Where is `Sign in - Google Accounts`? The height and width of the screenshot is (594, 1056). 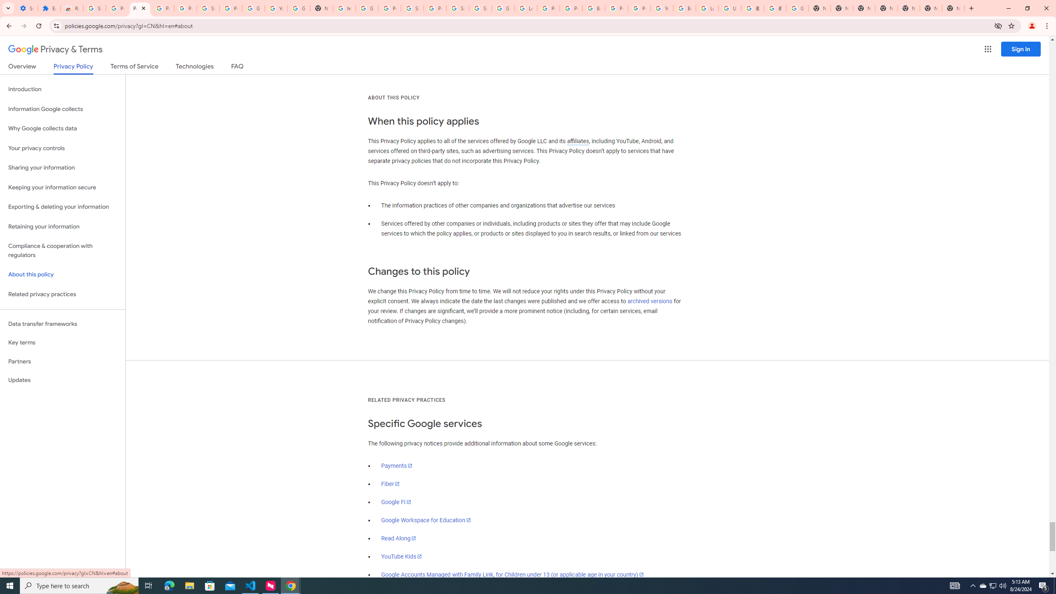 Sign in - Google Accounts is located at coordinates (480, 8).